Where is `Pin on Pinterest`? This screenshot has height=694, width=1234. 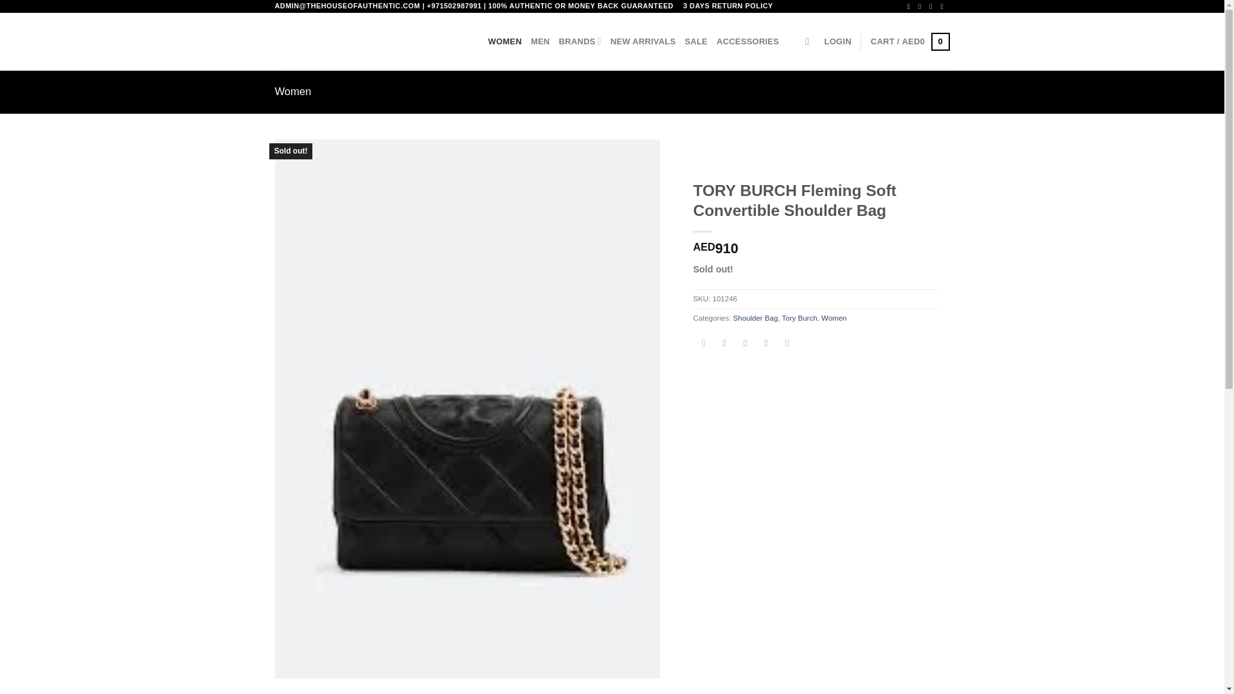 Pin on Pinterest is located at coordinates (766, 343).